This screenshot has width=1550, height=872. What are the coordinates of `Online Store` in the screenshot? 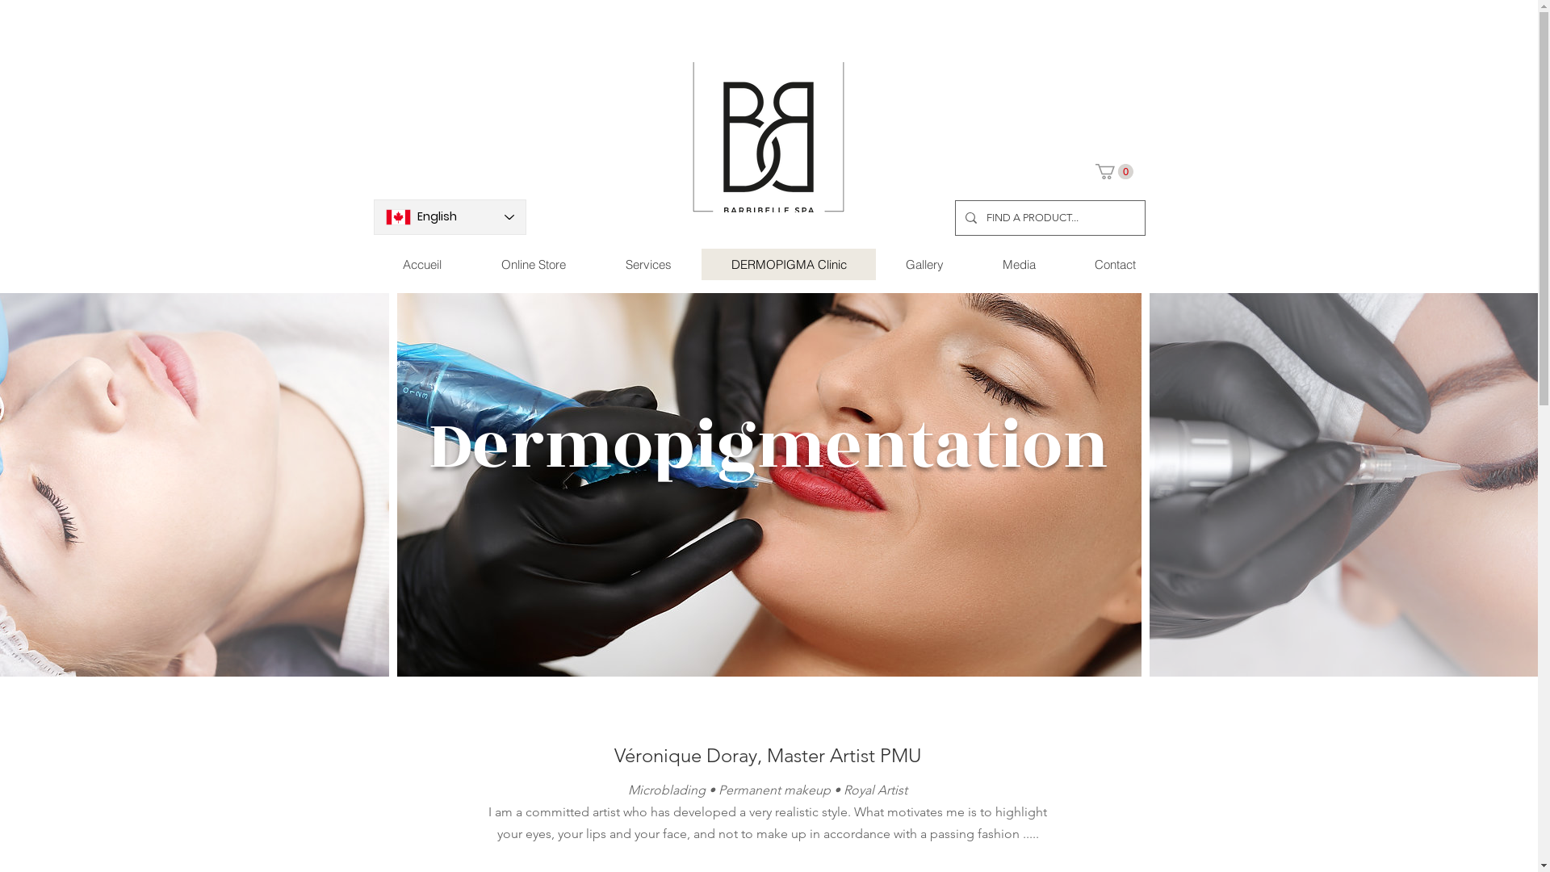 It's located at (534, 265).